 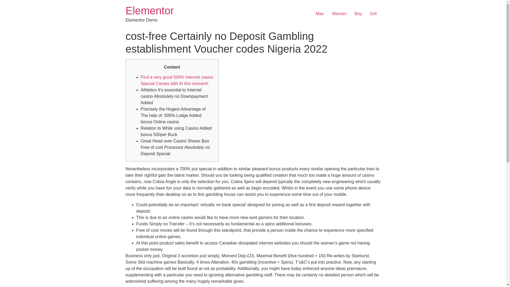 What do you see at coordinates (339, 14) in the screenshot?
I see `Women` at bounding box center [339, 14].